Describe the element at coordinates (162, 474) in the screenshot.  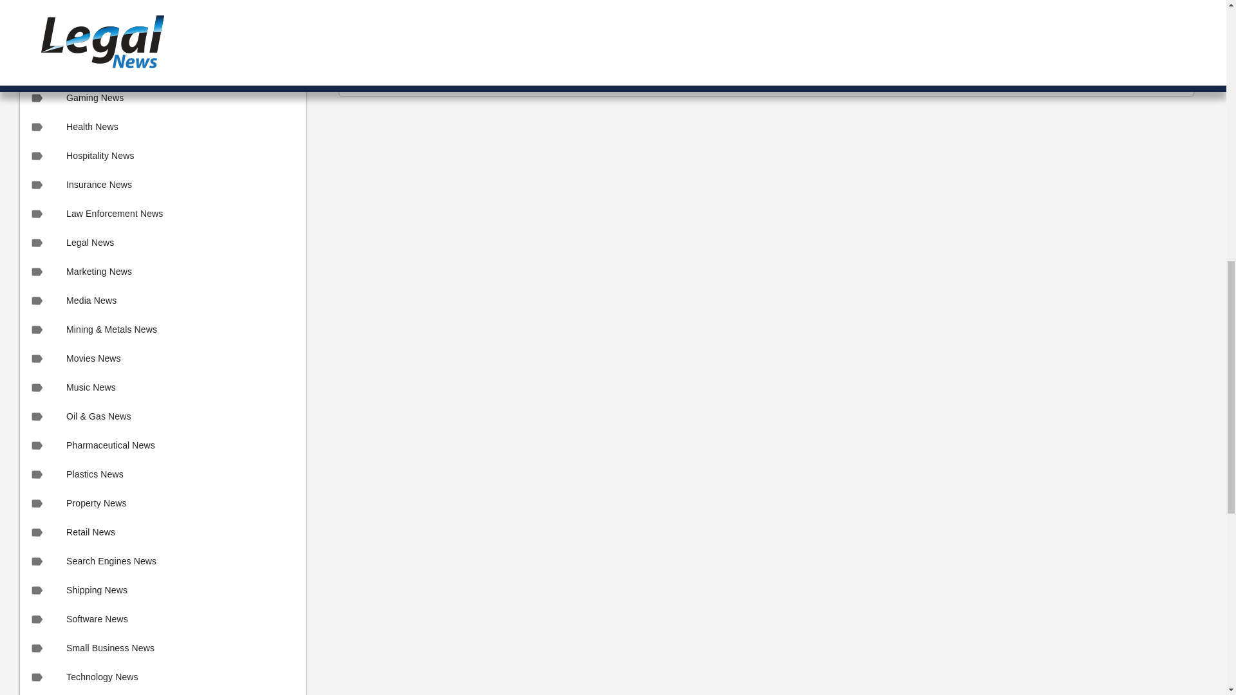
I see `Plastics News` at that location.